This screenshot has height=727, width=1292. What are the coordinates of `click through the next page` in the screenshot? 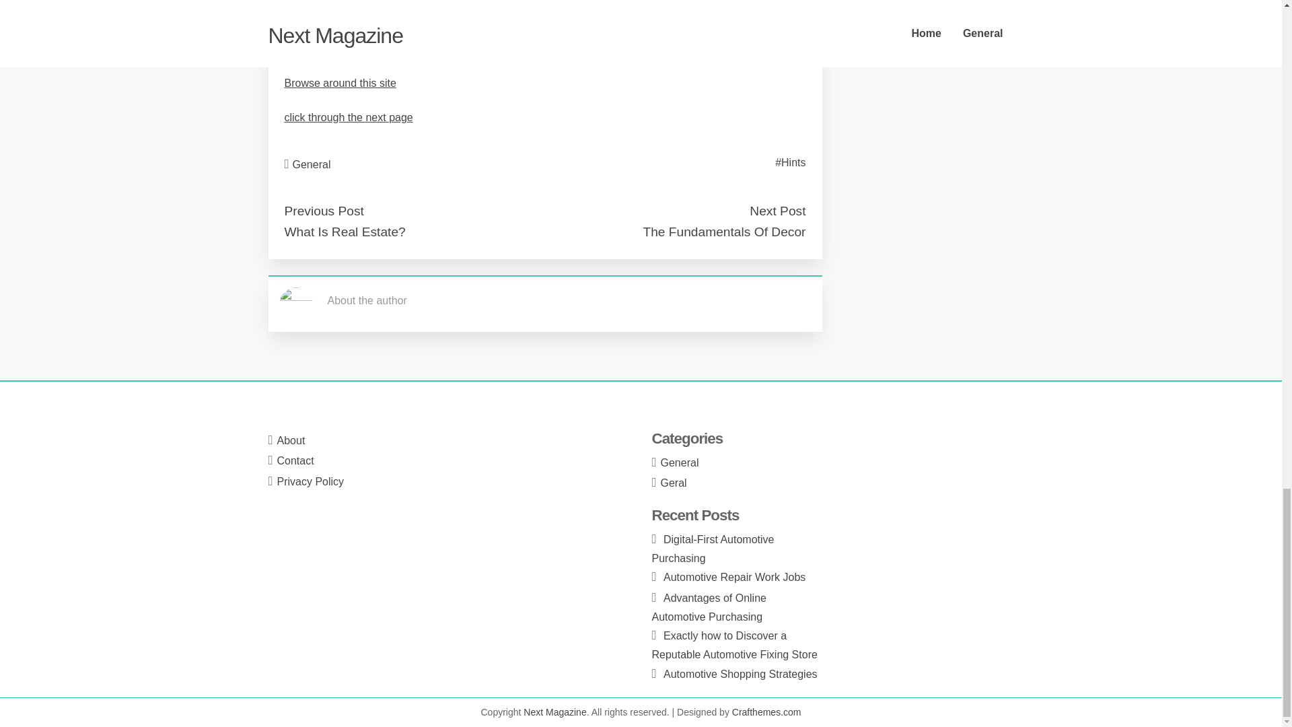 It's located at (348, 117).